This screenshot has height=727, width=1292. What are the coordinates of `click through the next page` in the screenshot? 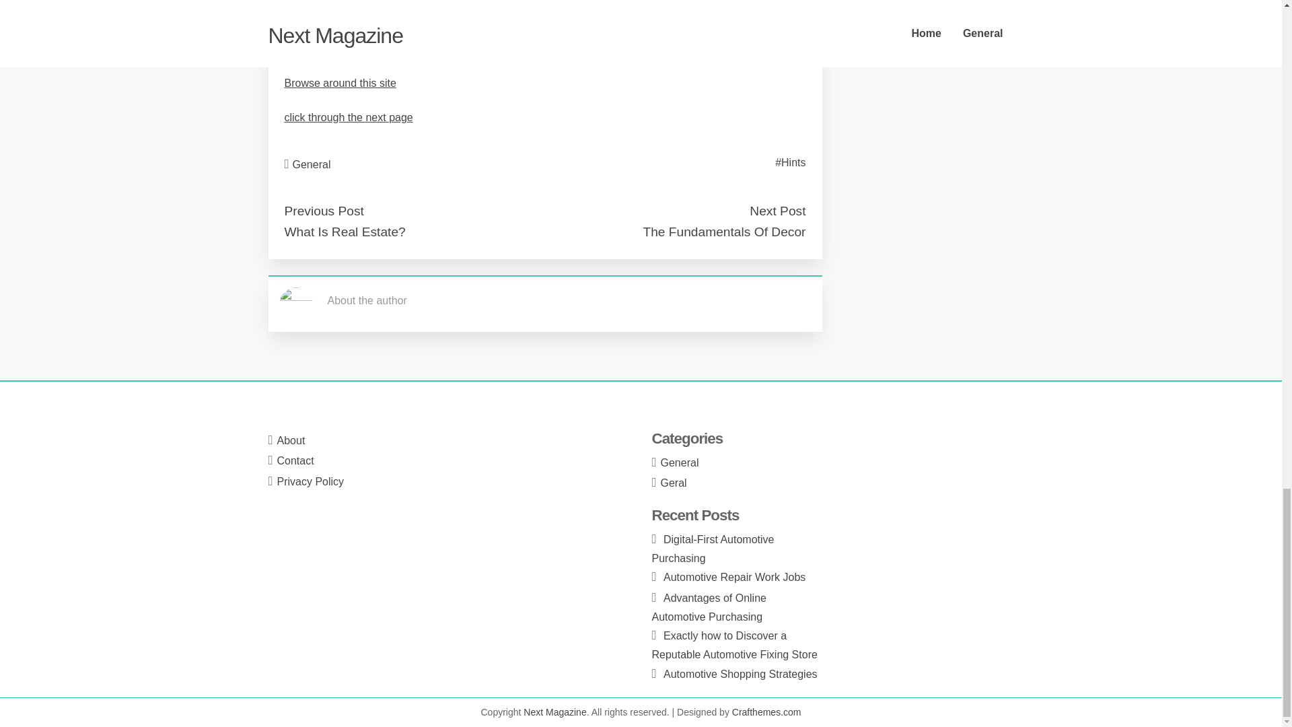 It's located at (348, 117).